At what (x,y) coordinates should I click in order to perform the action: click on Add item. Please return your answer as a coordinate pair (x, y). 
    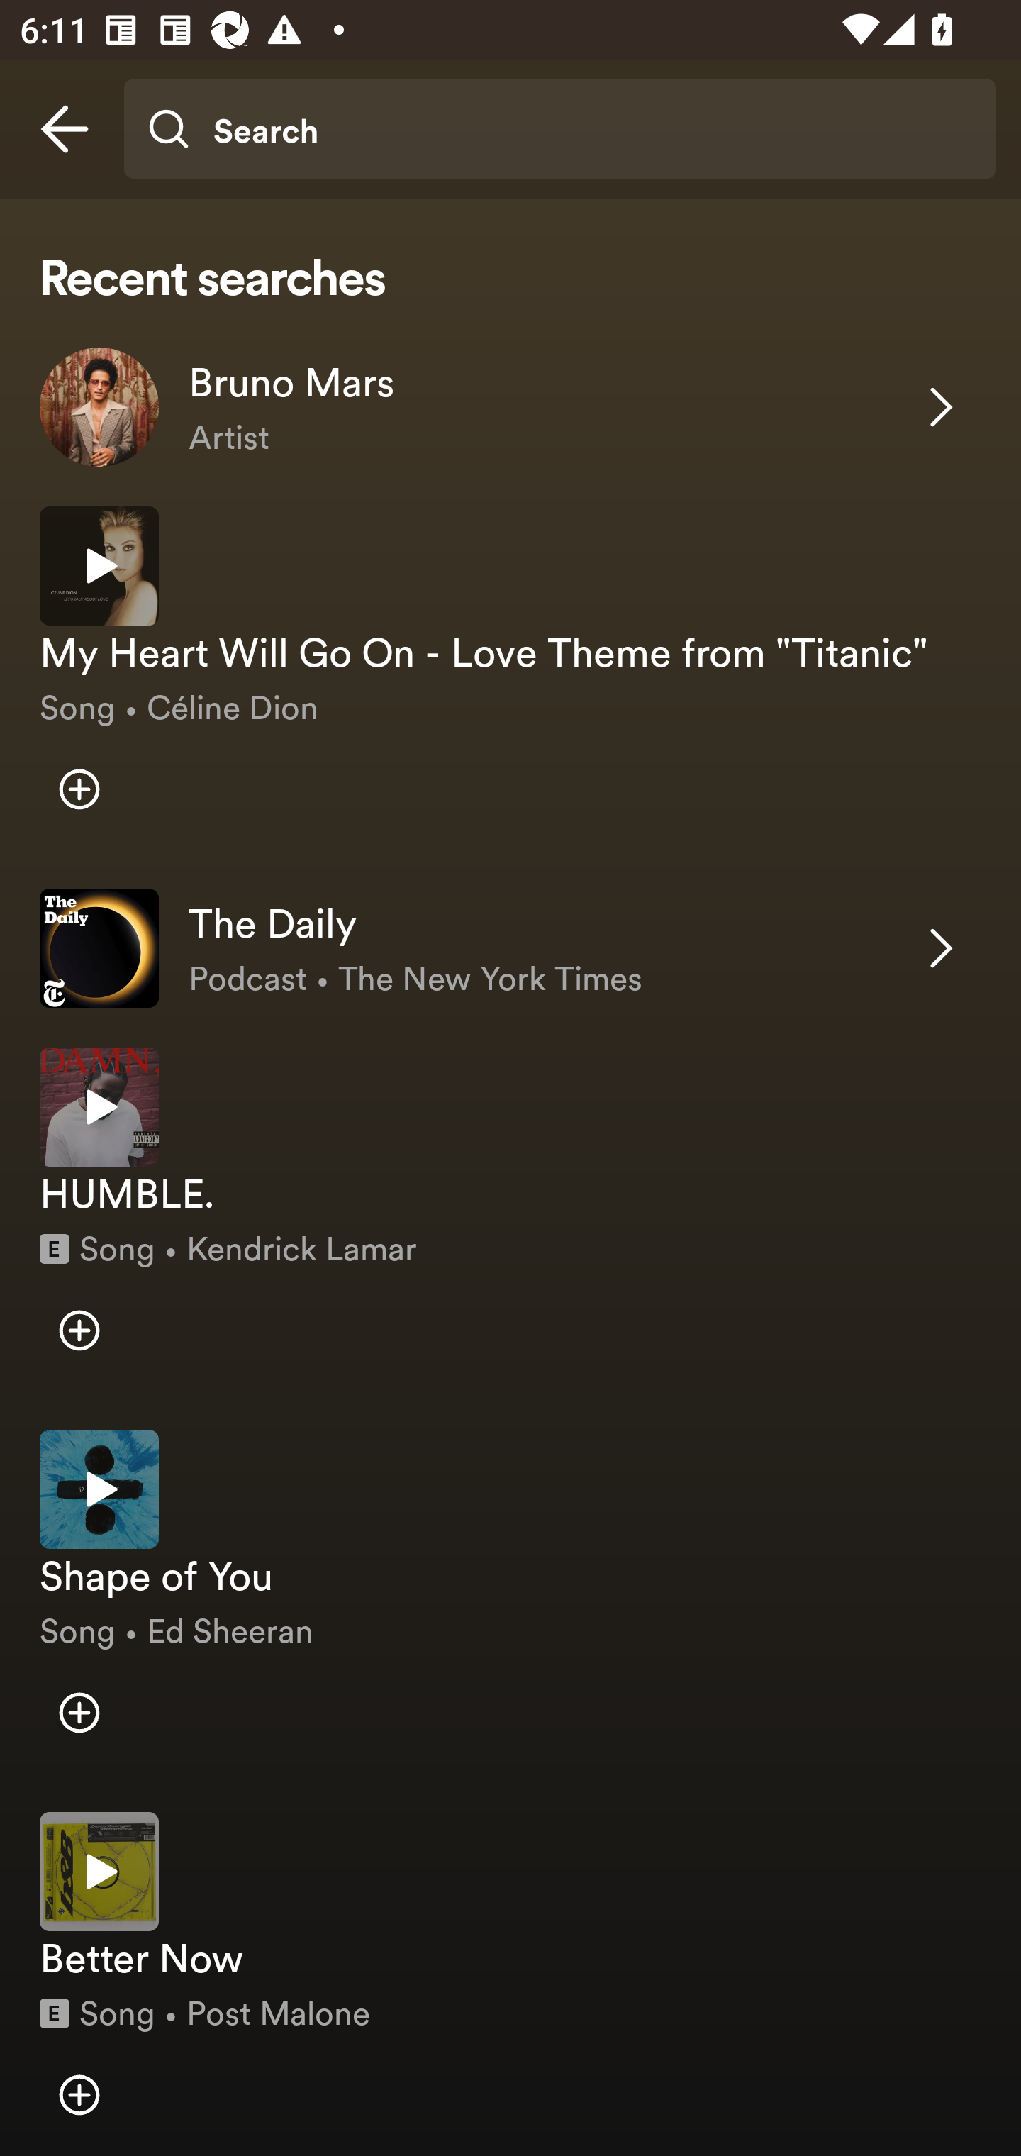
    Looking at the image, I should click on (79, 789).